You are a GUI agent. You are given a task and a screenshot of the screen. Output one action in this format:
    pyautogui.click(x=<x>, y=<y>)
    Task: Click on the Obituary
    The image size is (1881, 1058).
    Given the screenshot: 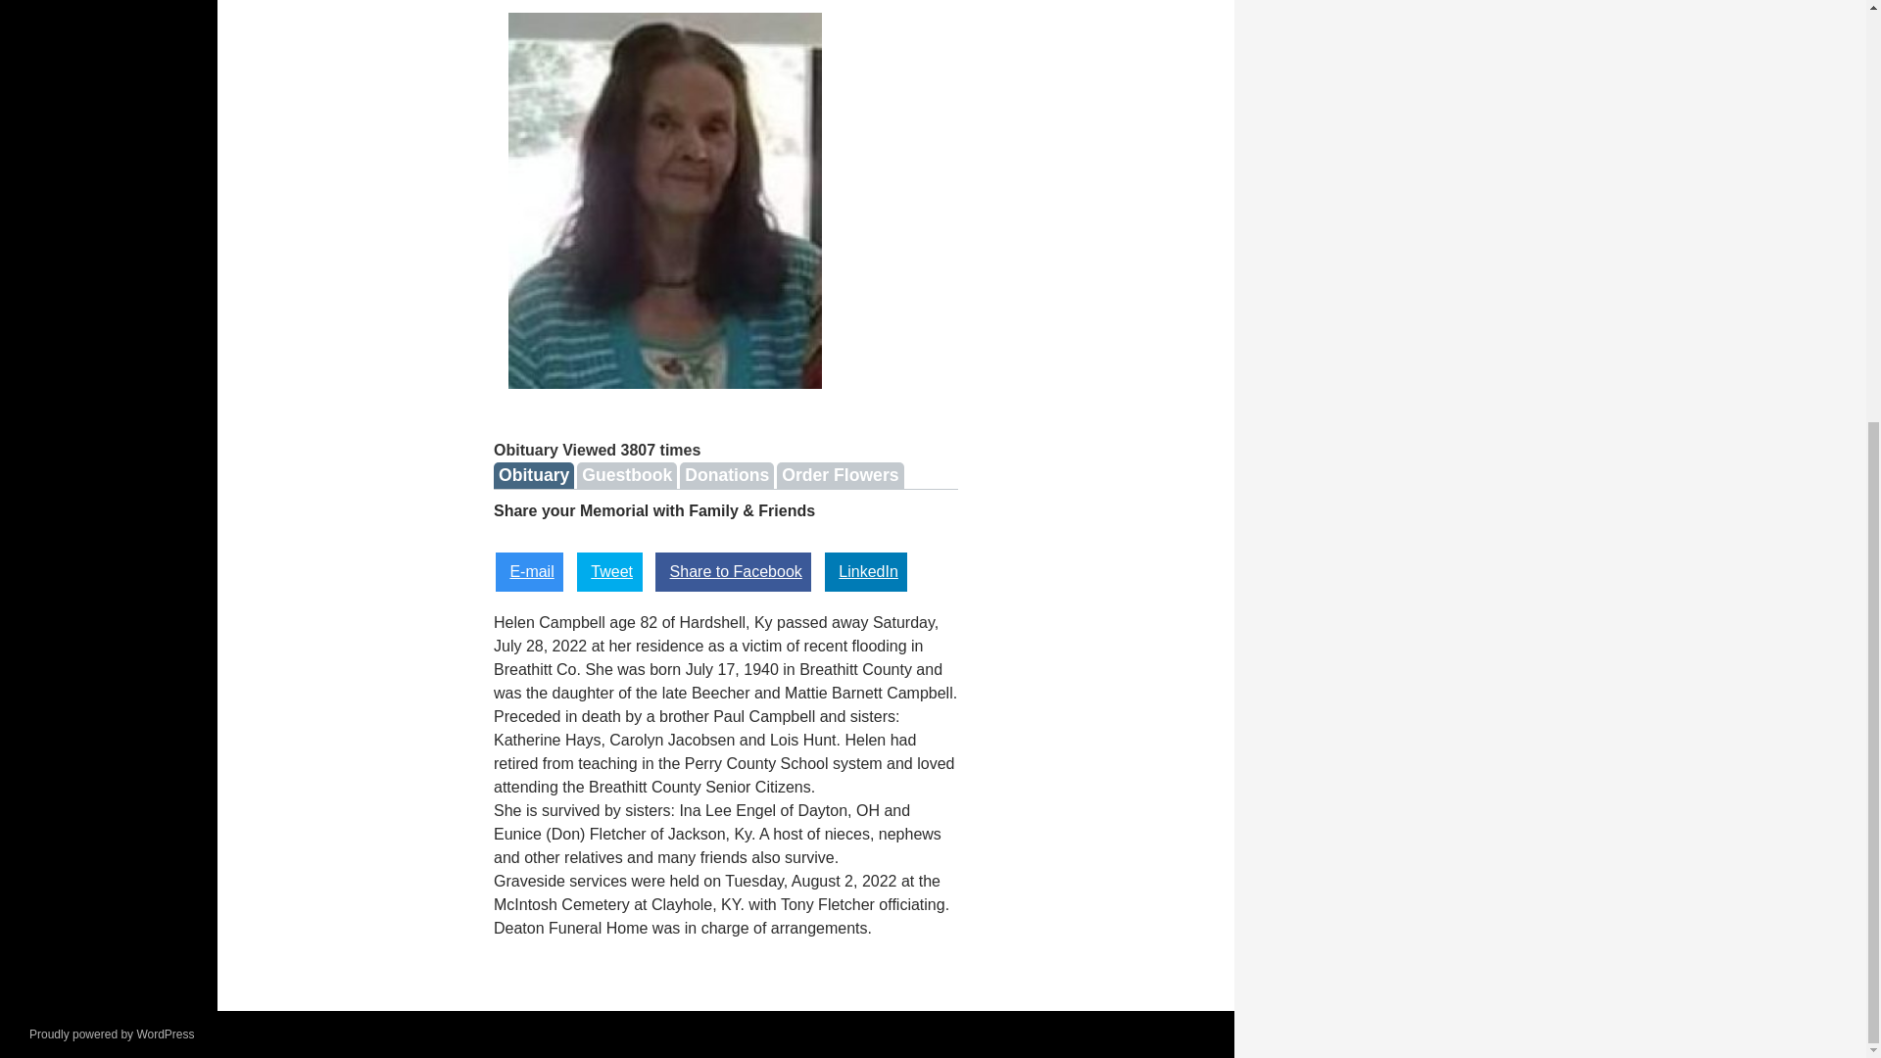 What is the action you would take?
    pyautogui.click(x=533, y=474)
    